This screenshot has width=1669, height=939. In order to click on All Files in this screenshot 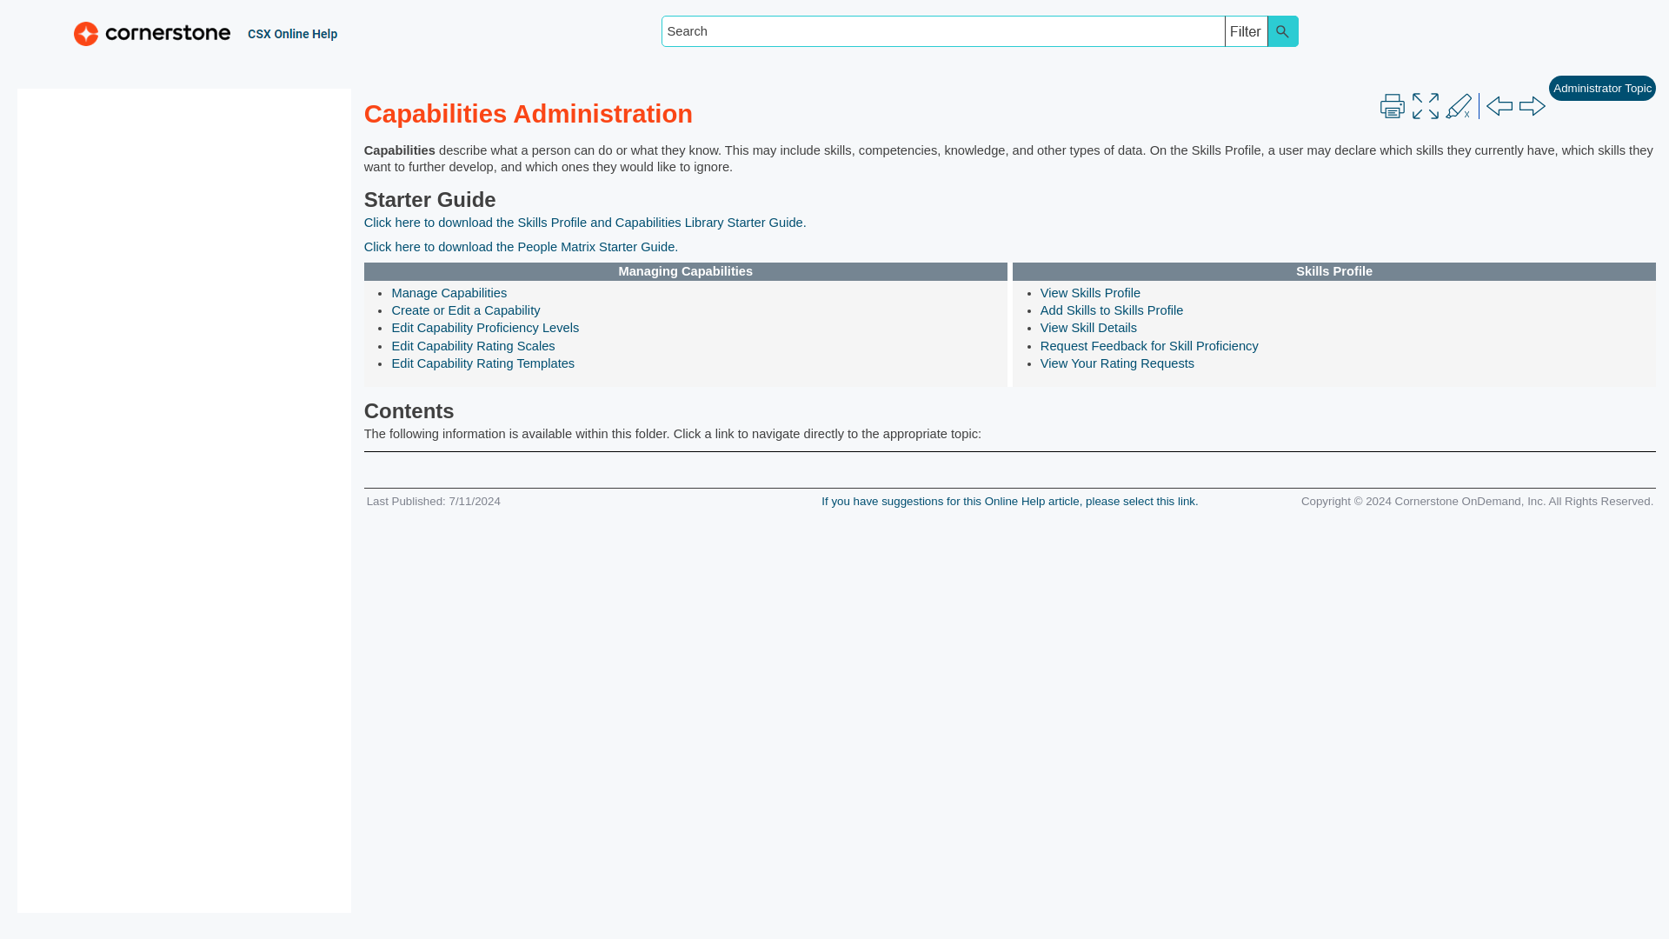, I will do `click(1247, 31)`.